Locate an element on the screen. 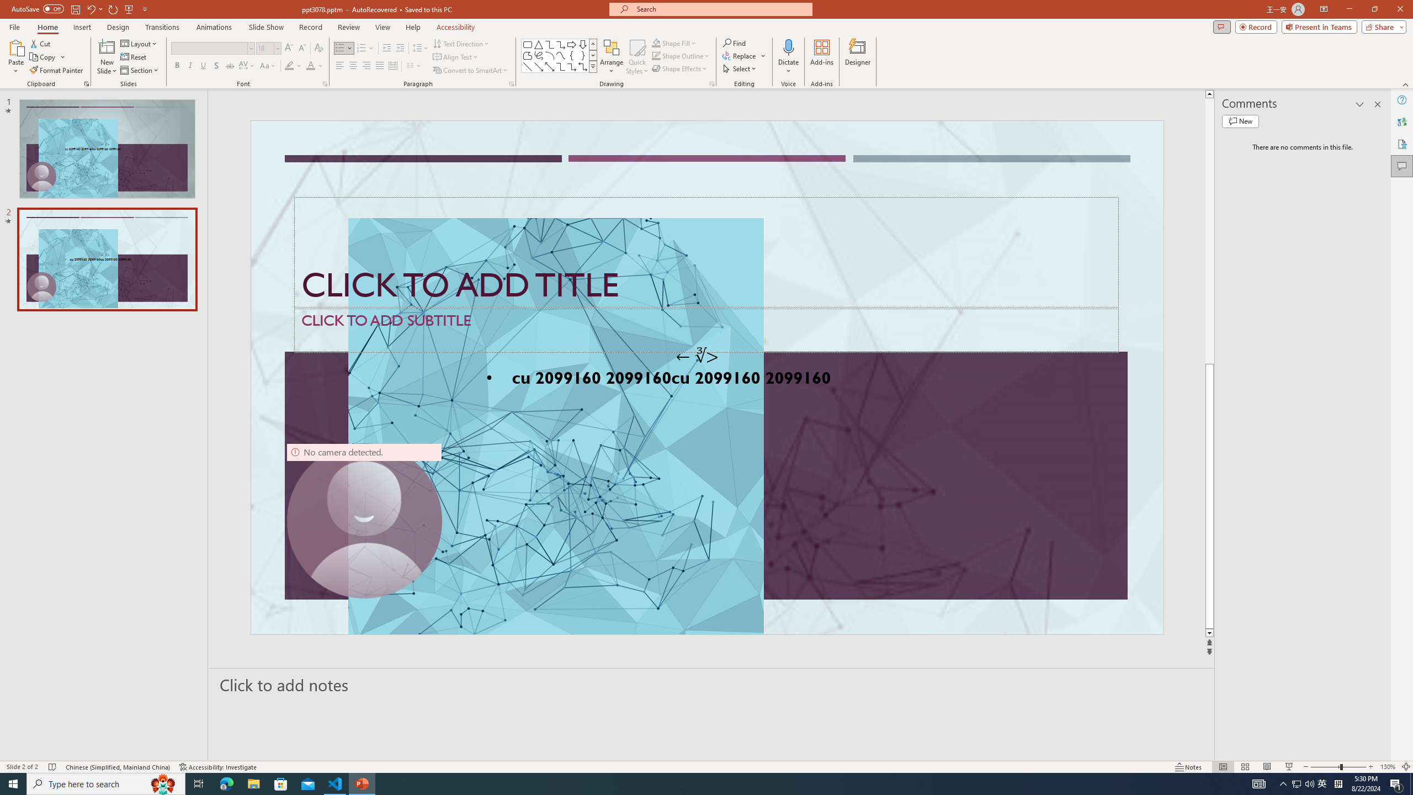  Font... is located at coordinates (325, 84).